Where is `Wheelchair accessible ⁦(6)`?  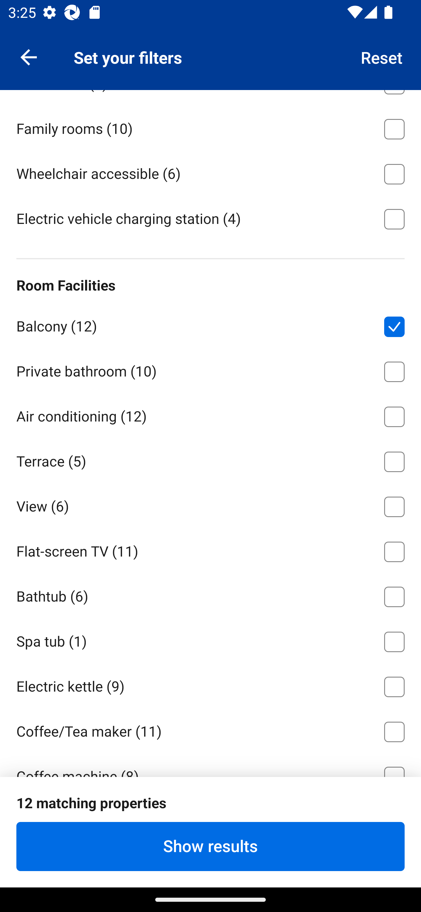 Wheelchair accessible ⁦(6) is located at coordinates (210, 172).